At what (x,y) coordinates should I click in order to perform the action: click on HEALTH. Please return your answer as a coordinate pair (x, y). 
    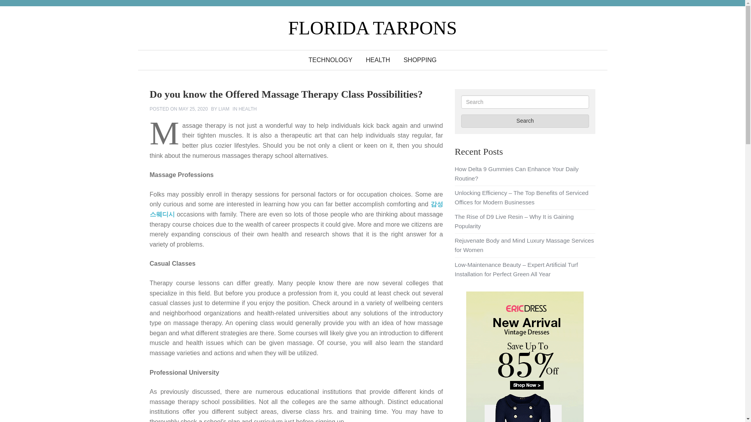
    Looking at the image, I should click on (377, 60).